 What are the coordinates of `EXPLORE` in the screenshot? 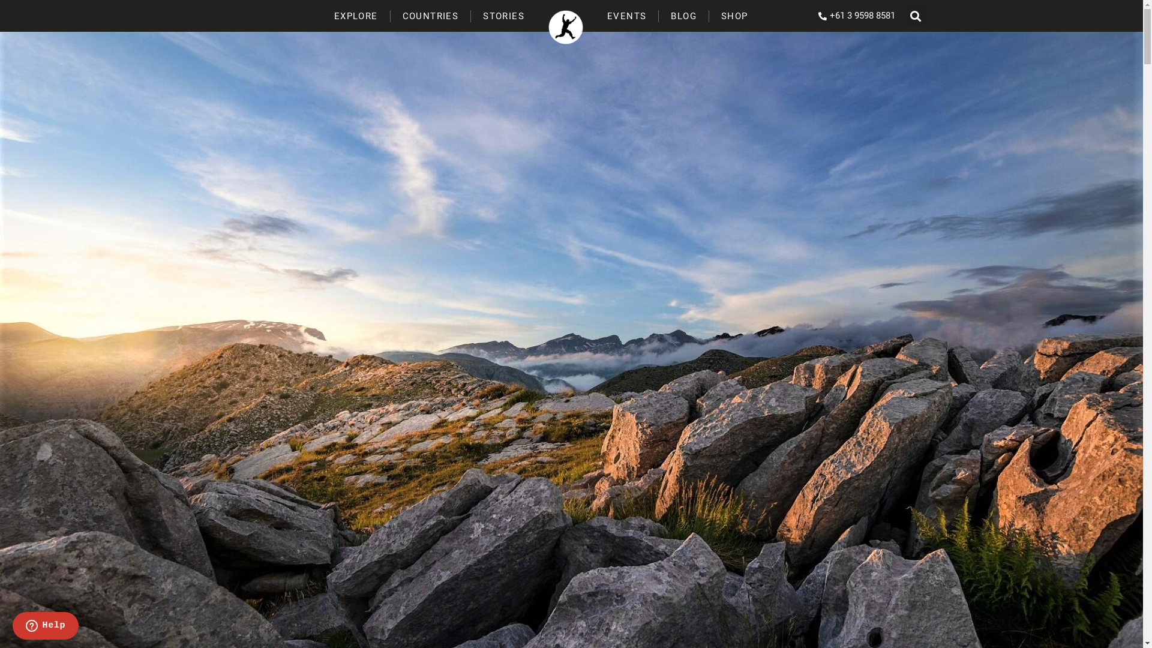 It's located at (356, 16).